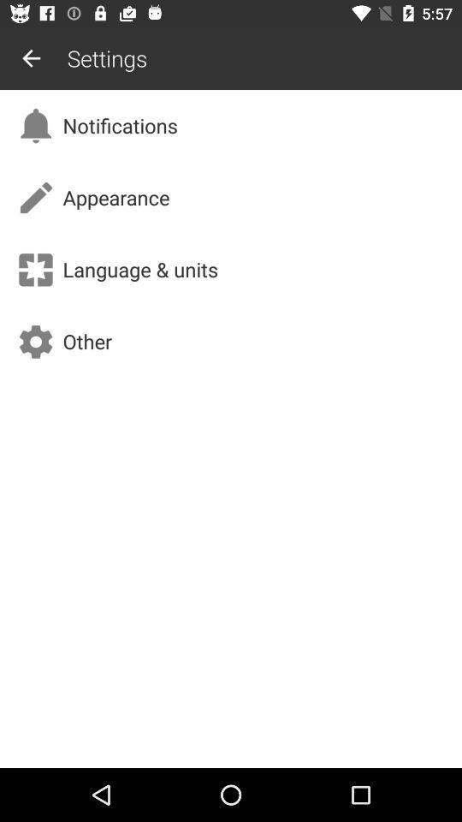 The image size is (462, 822). I want to click on select the icon to the left of the settings, so click(31, 58).